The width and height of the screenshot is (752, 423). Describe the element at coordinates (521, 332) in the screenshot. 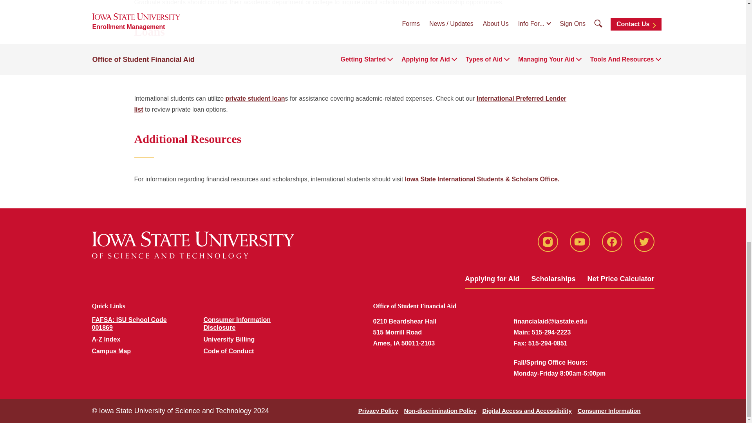

I see `Phone` at that location.